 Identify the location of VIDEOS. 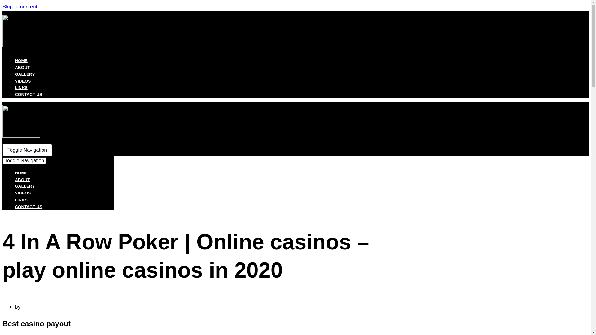
(23, 81).